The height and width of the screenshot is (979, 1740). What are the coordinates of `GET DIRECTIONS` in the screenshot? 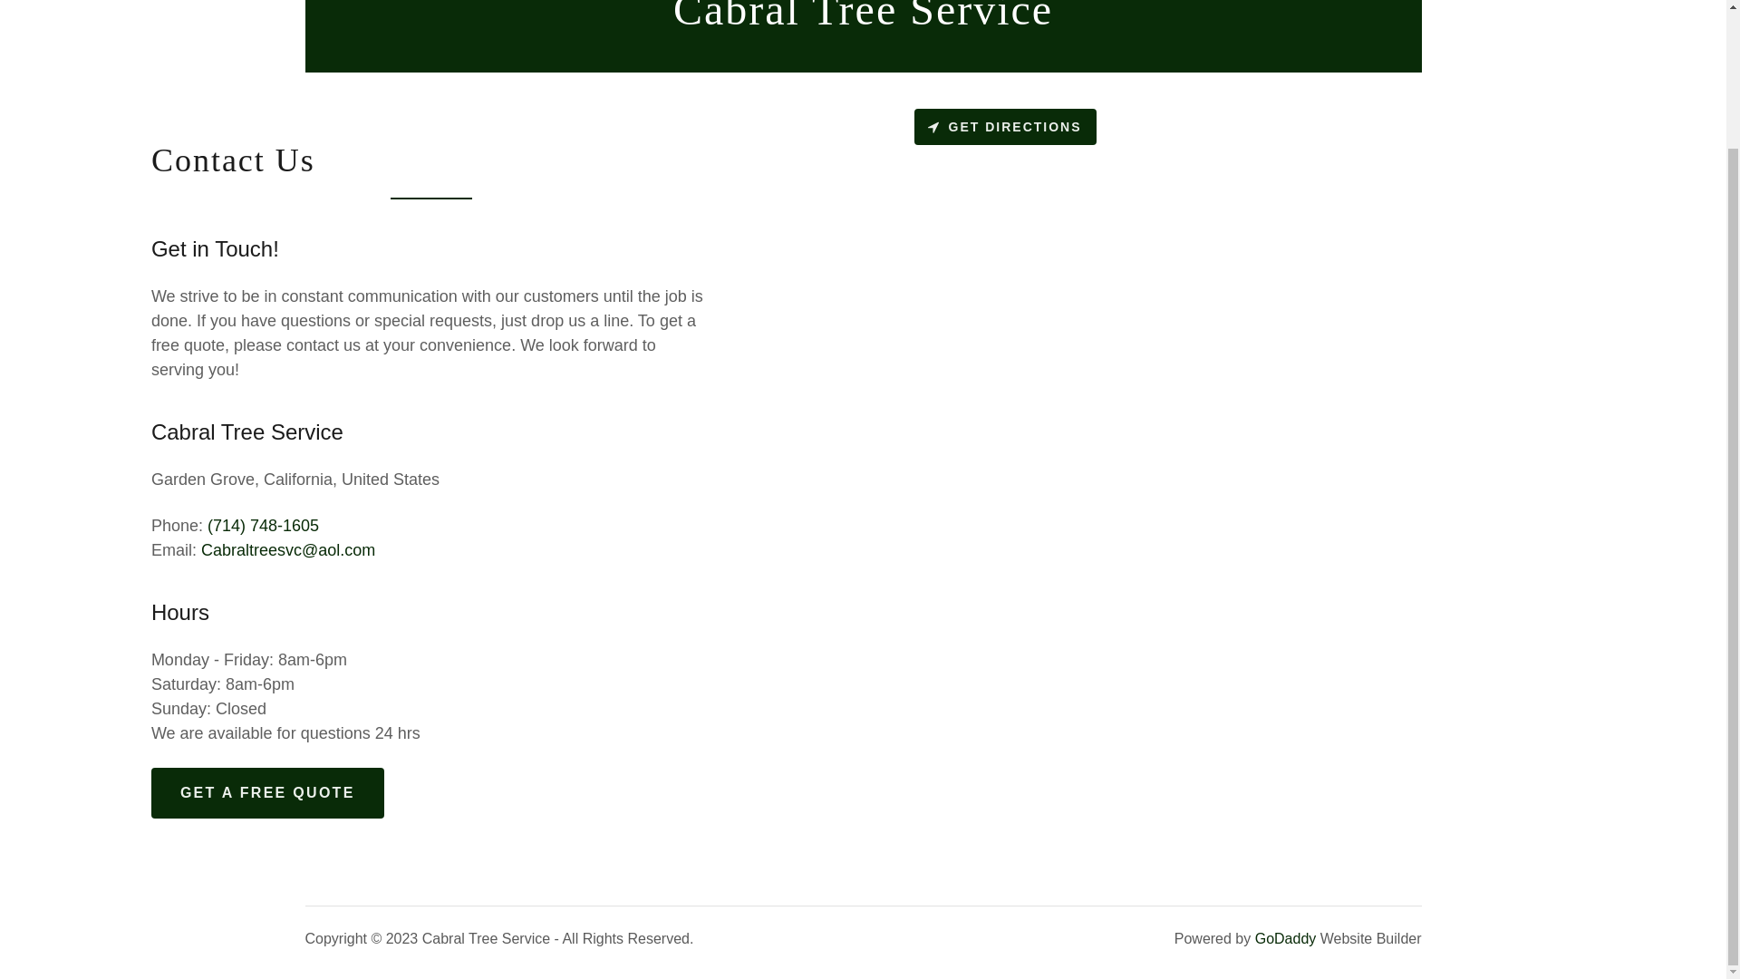 It's located at (1004, 126).